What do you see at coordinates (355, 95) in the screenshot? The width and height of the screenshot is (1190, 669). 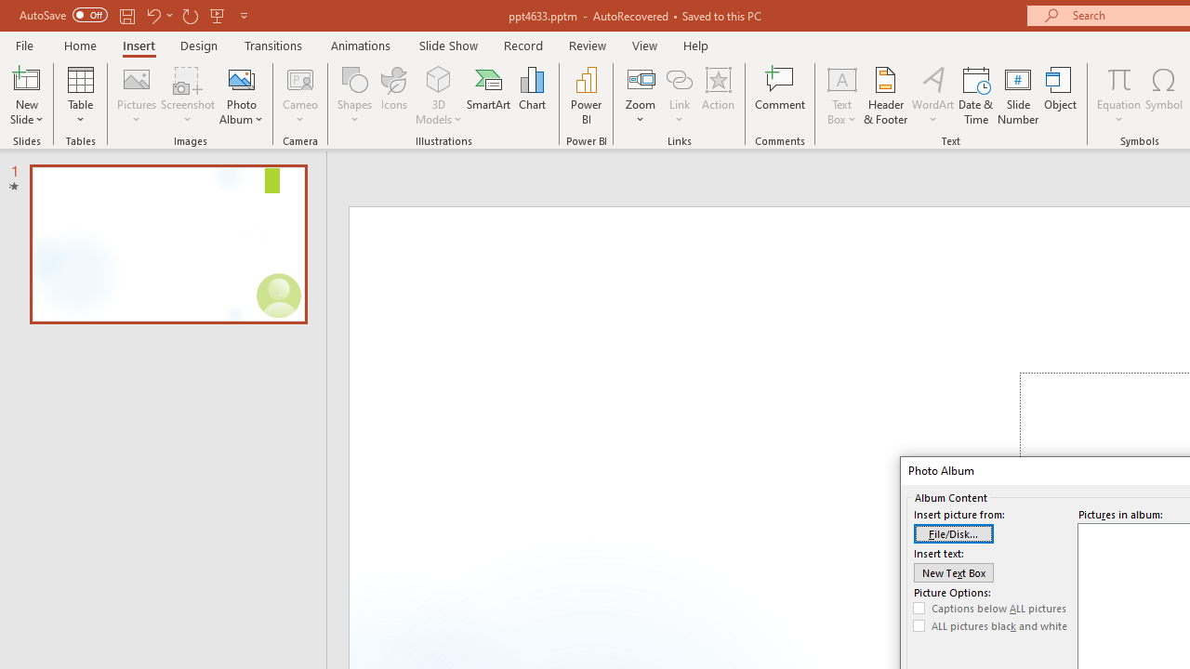 I see `Shapes` at bounding box center [355, 95].